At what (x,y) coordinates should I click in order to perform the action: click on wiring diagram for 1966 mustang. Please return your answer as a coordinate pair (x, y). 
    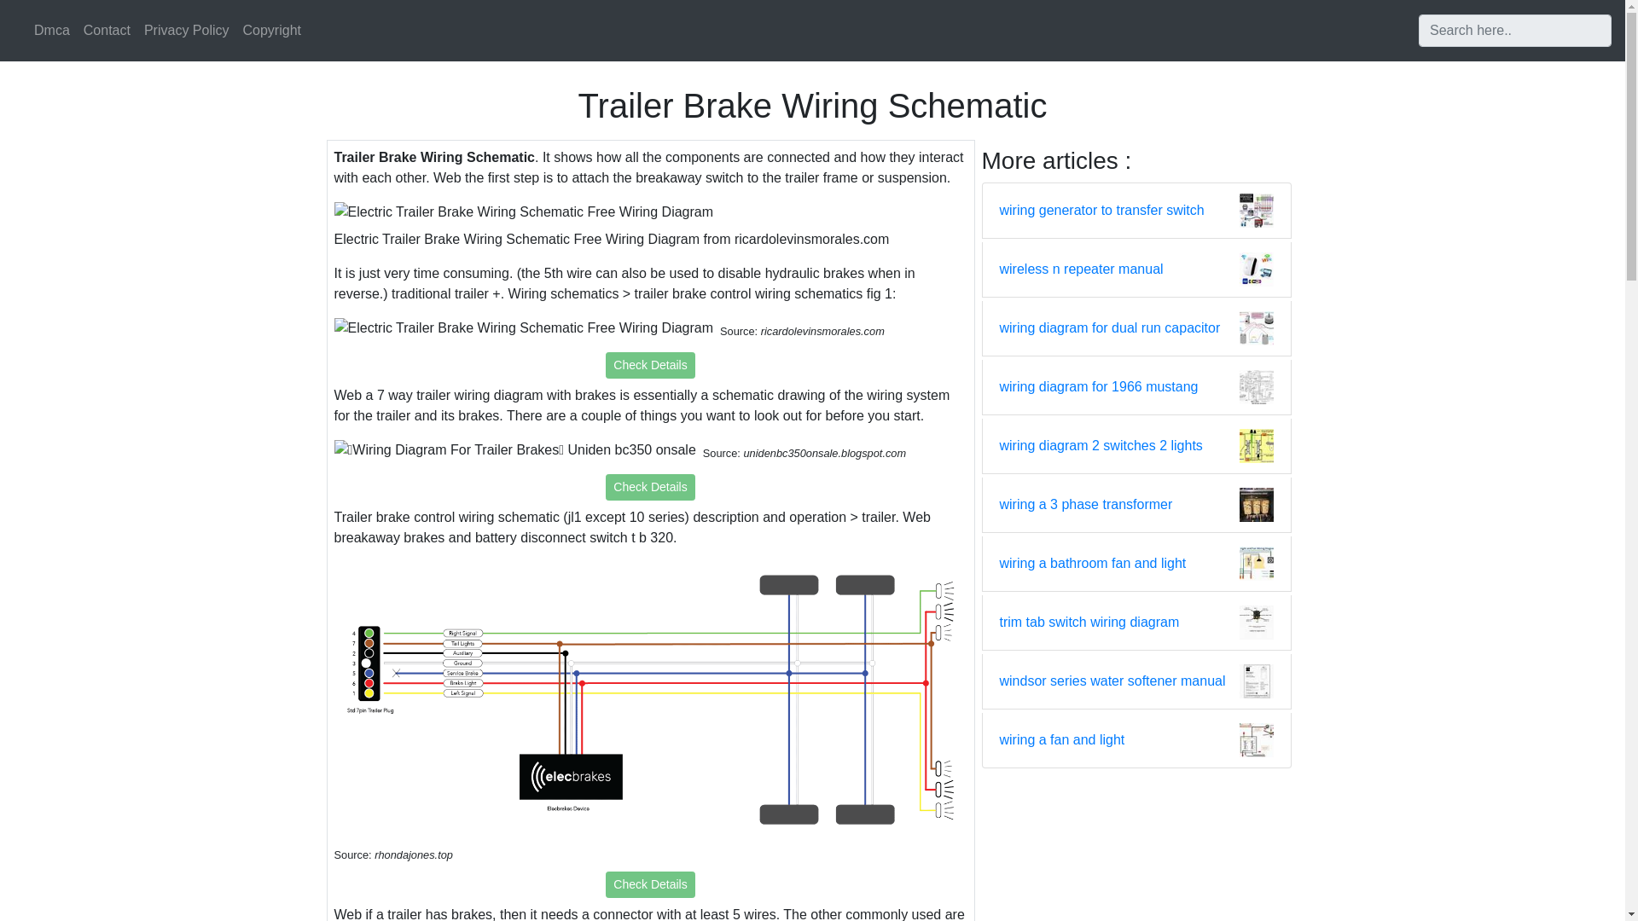
    Looking at the image, I should click on (1099, 386).